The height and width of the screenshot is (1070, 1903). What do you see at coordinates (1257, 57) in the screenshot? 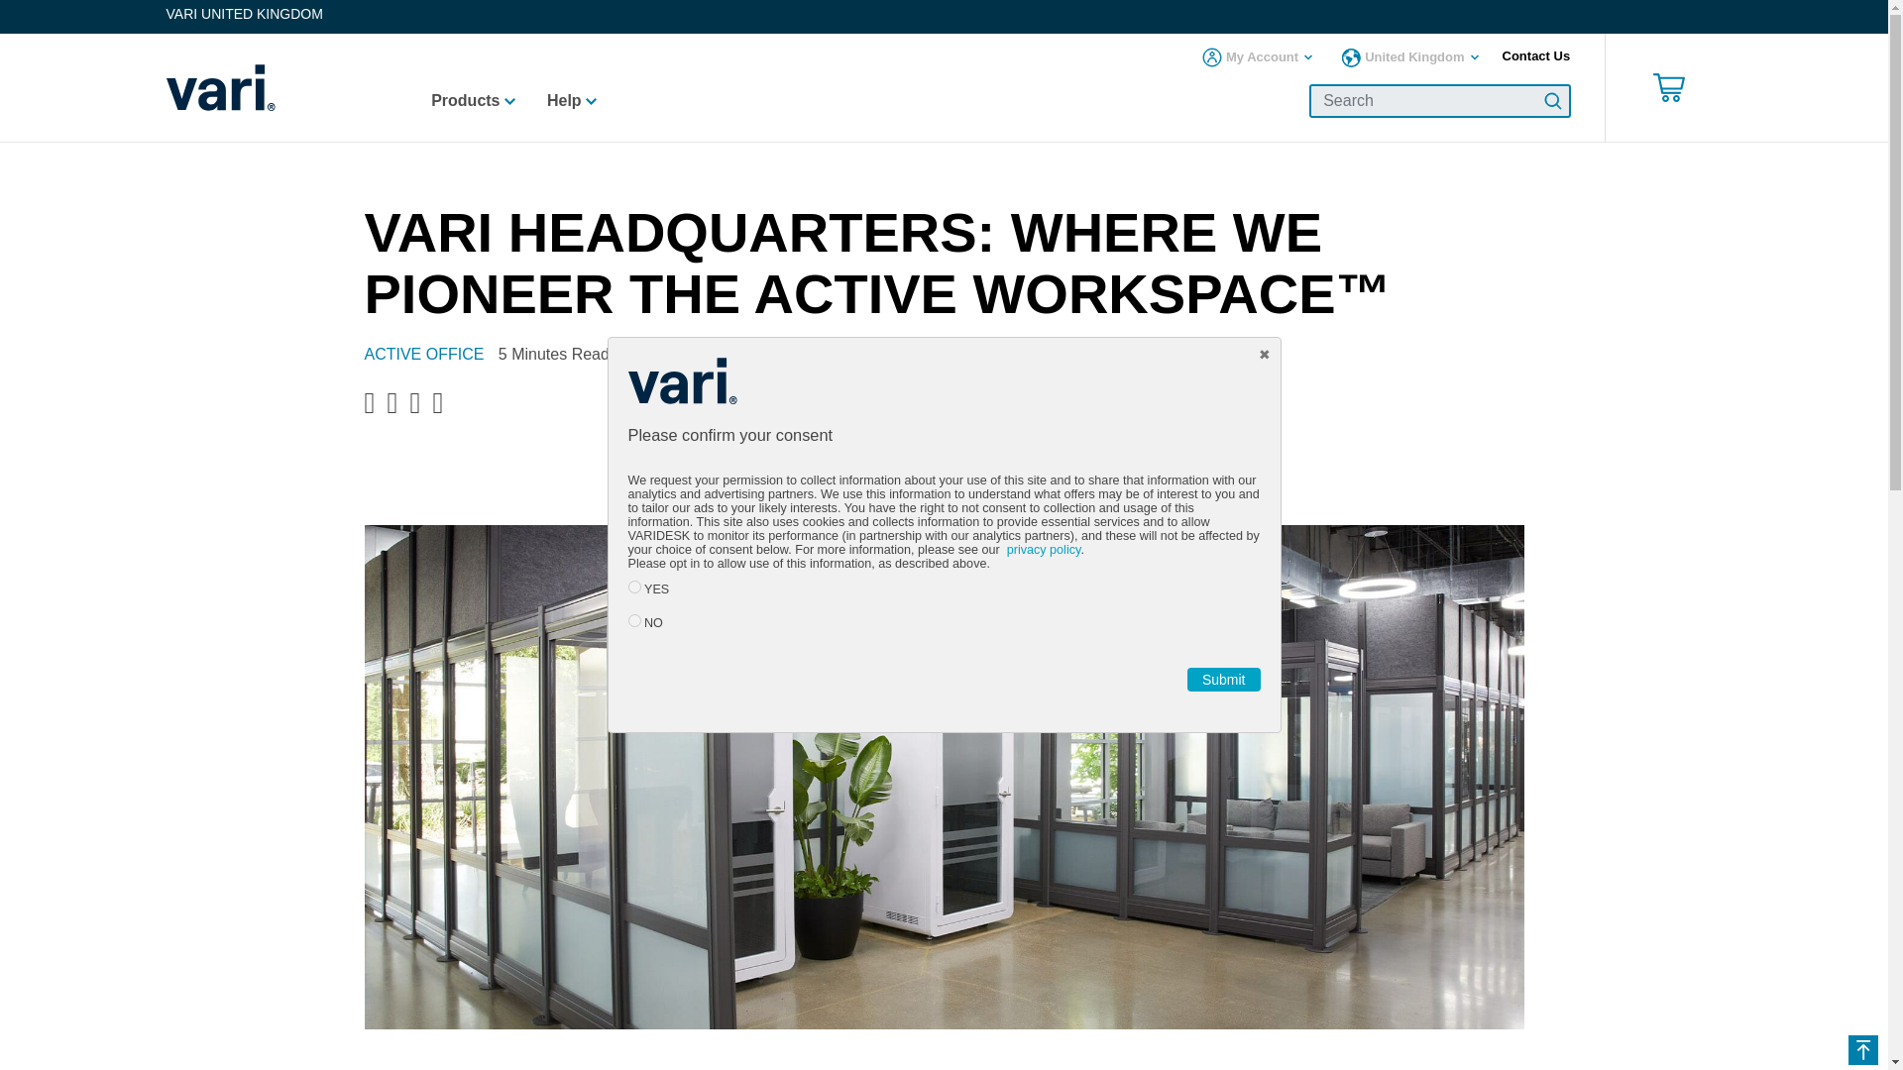
I see `My Account` at bounding box center [1257, 57].